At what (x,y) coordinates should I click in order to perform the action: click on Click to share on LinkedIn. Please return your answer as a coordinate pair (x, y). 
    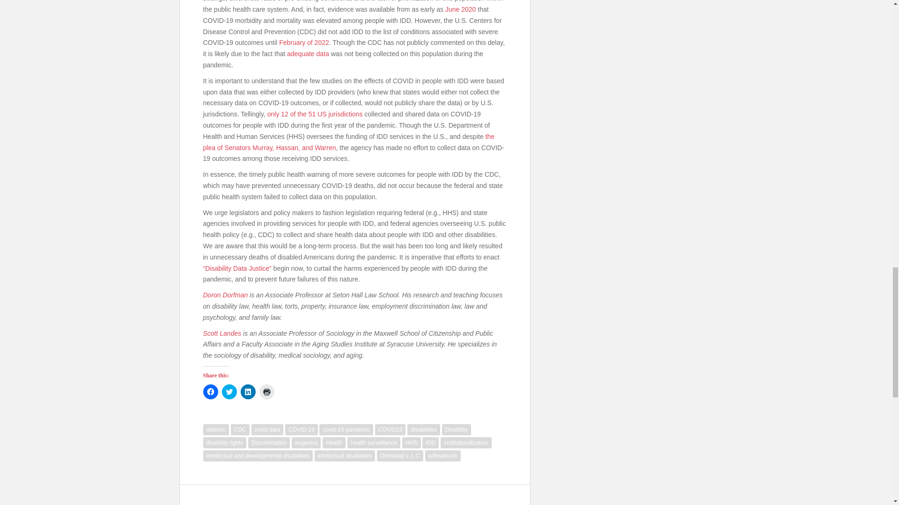
    Looking at the image, I should click on (248, 392).